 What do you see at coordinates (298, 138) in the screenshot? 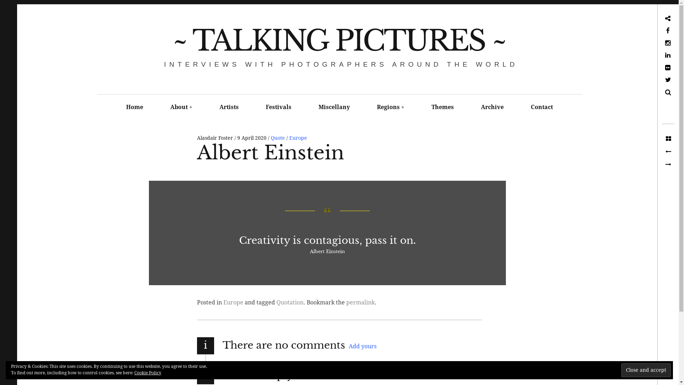
I see `Europe` at bounding box center [298, 138].